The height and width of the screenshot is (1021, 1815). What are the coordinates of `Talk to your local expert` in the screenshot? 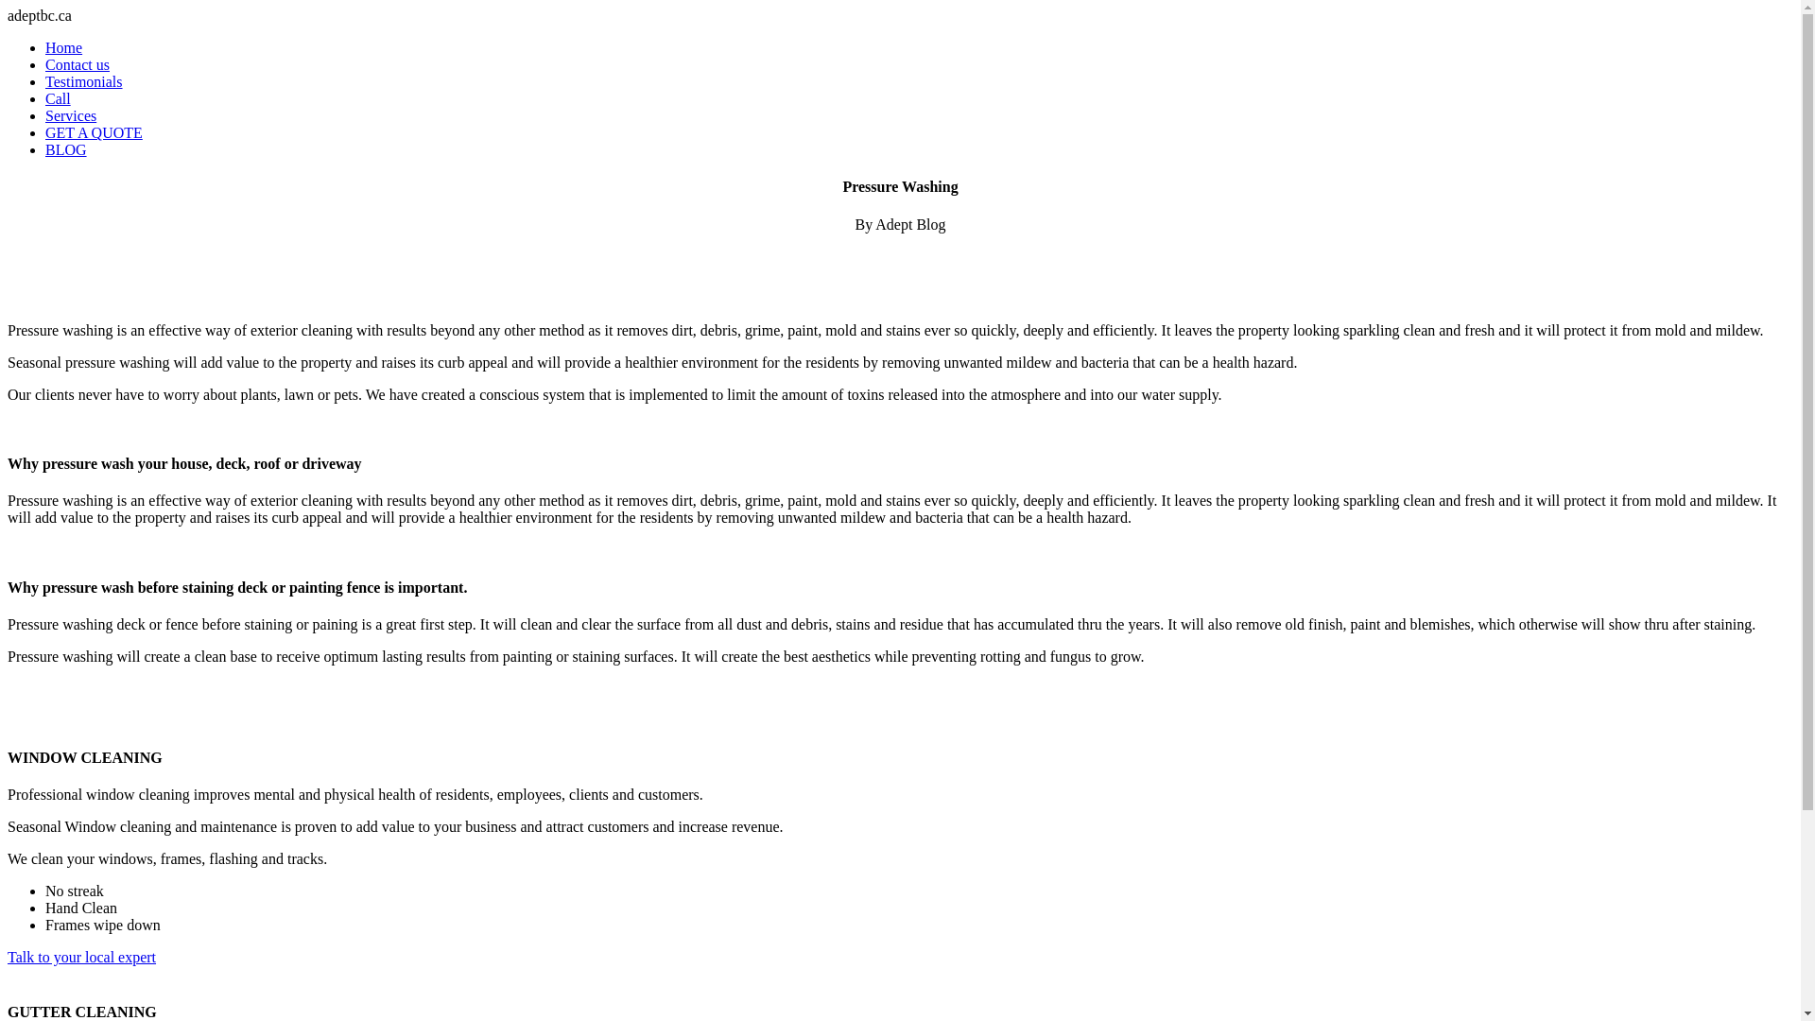 It's located at (81, 957).